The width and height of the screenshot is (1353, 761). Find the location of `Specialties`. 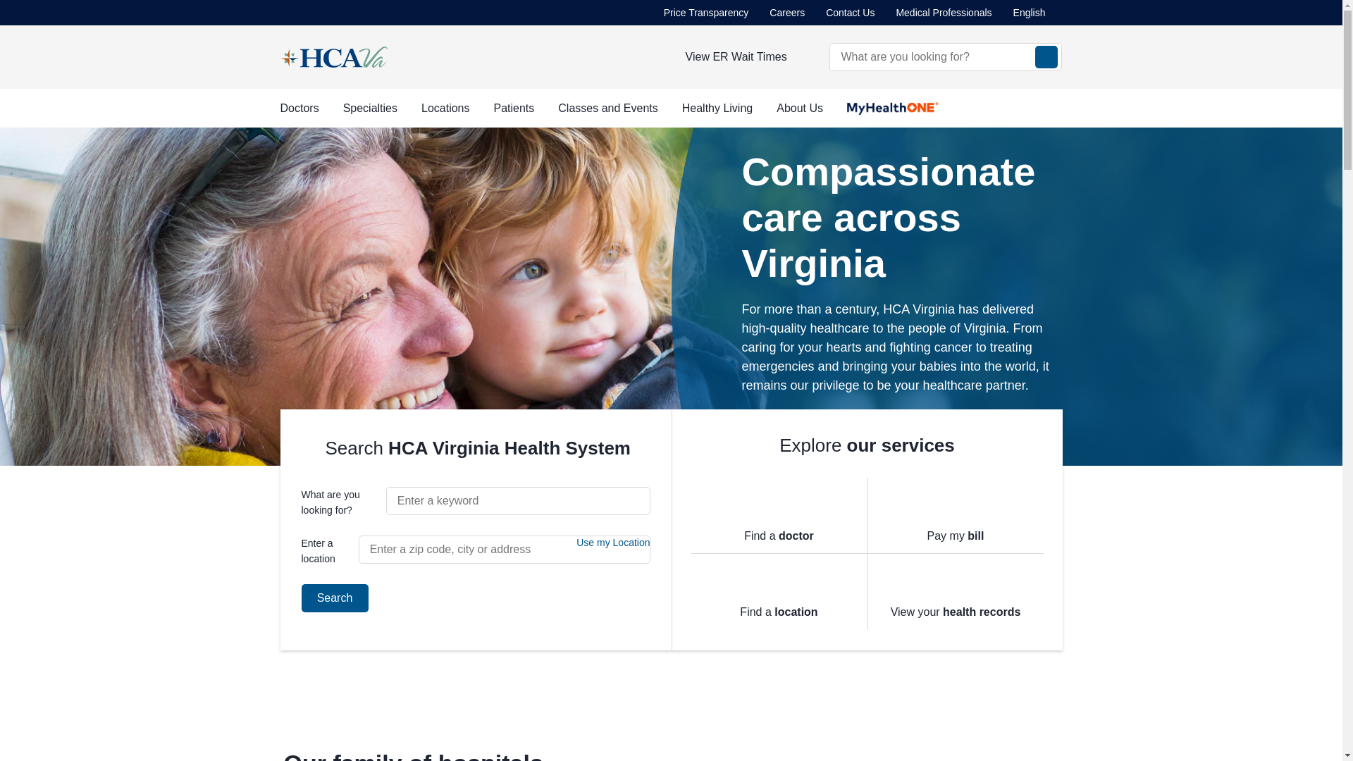

Specialties is located at coordinates (371, 109).